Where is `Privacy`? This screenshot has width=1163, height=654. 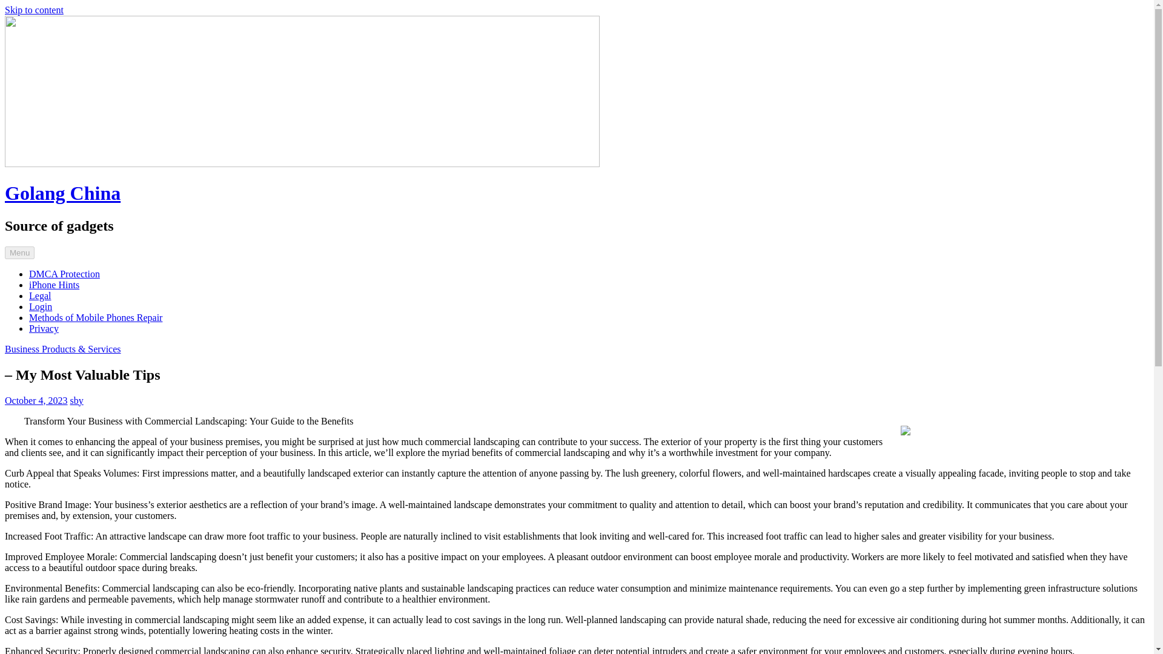 Privacy is located at coordinates (44, 328).